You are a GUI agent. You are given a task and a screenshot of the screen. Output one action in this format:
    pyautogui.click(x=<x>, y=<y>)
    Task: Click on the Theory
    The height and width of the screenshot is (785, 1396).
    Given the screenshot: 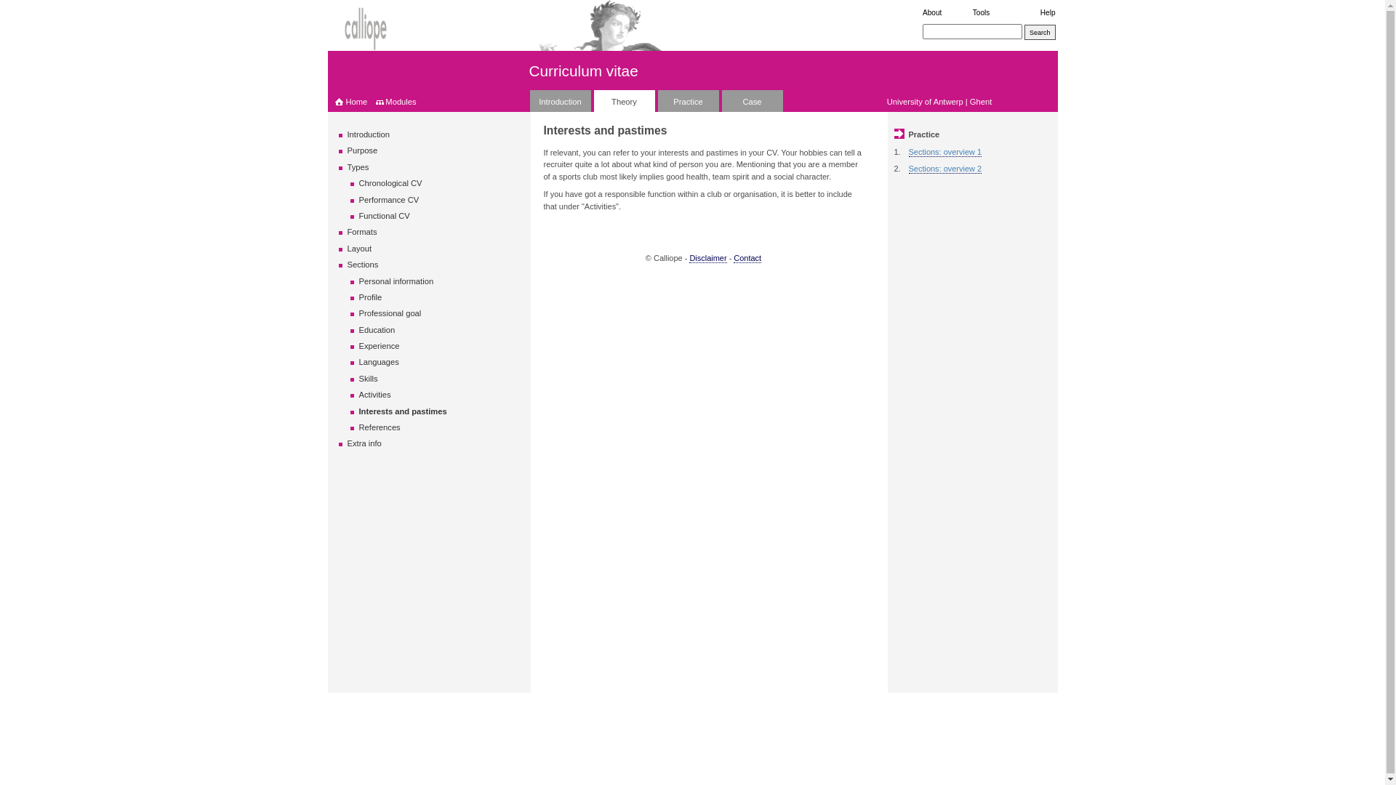 What is the action you would take?
    pyautogui.click(x=624, y=101)
    